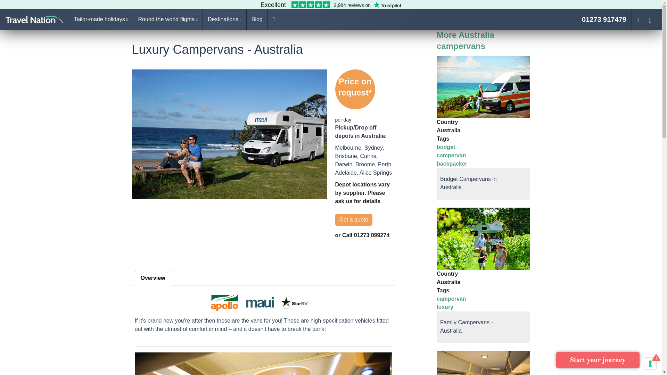  What do you see at coordinates (30, 5) in the screenshot?
I see `Skip to main content` at bounding box center [30, 5].